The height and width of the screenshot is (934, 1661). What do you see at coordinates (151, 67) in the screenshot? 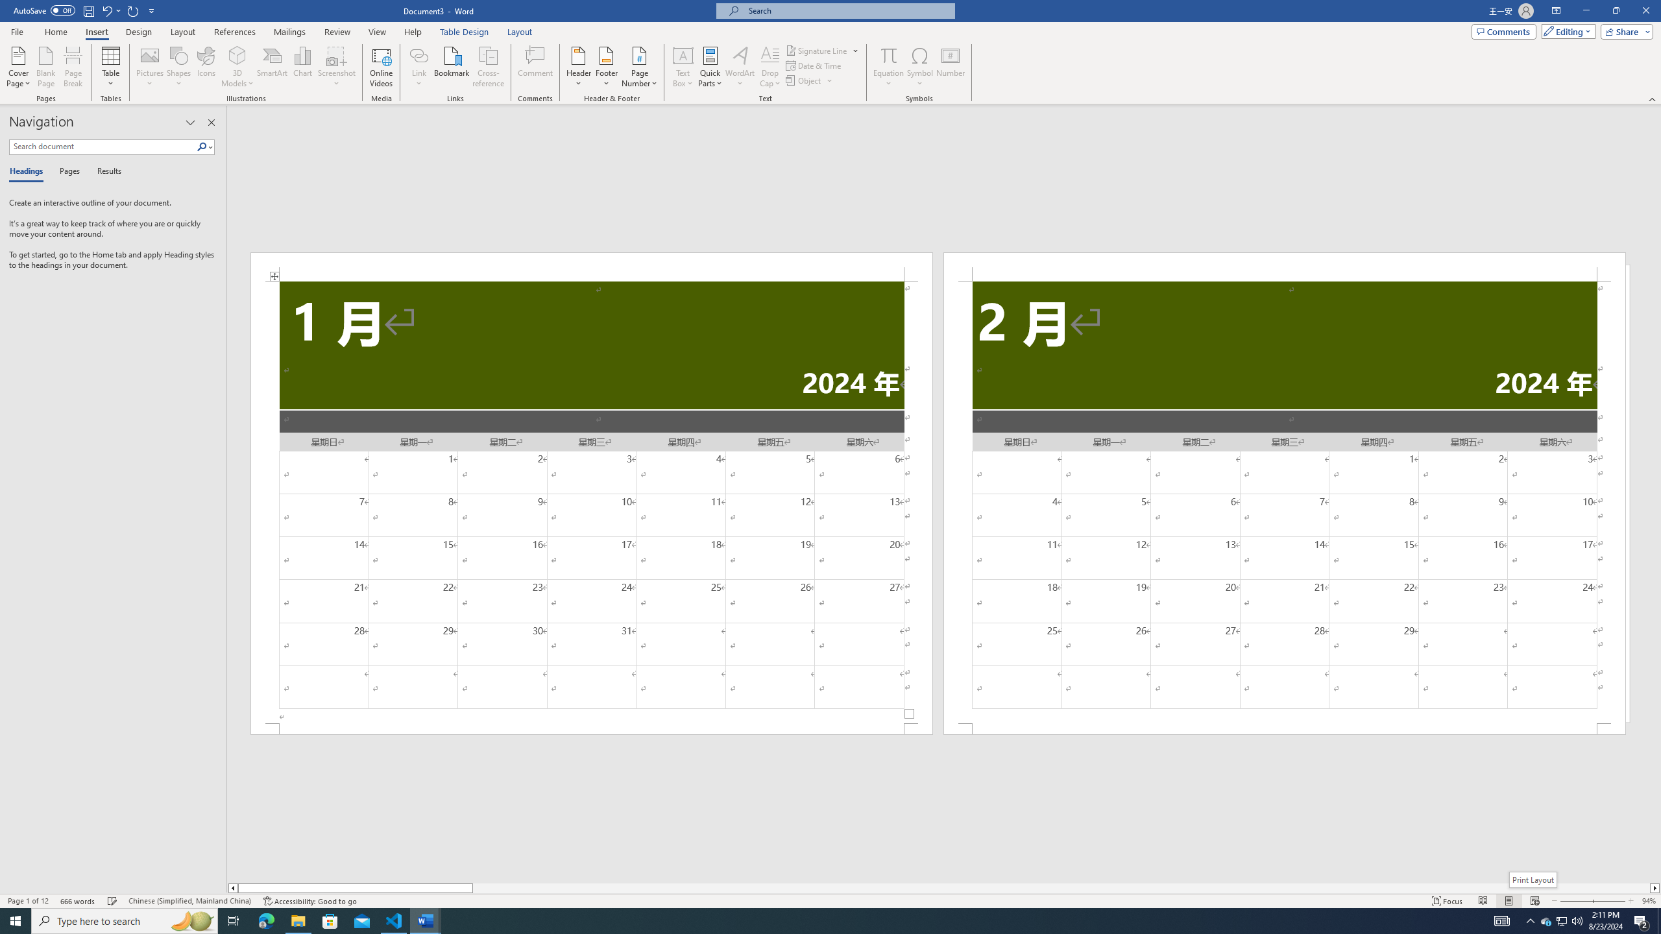
I see `Pictures` at bounding box center [151, 67].